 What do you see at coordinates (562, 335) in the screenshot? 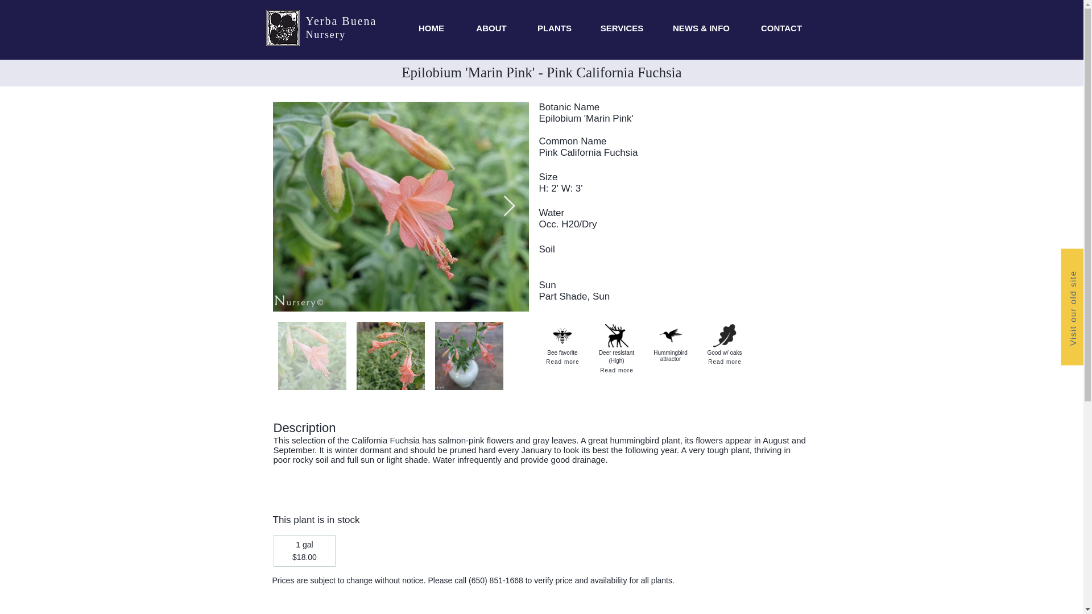
I see `Bee favorite` at bounding box center [562, 335].